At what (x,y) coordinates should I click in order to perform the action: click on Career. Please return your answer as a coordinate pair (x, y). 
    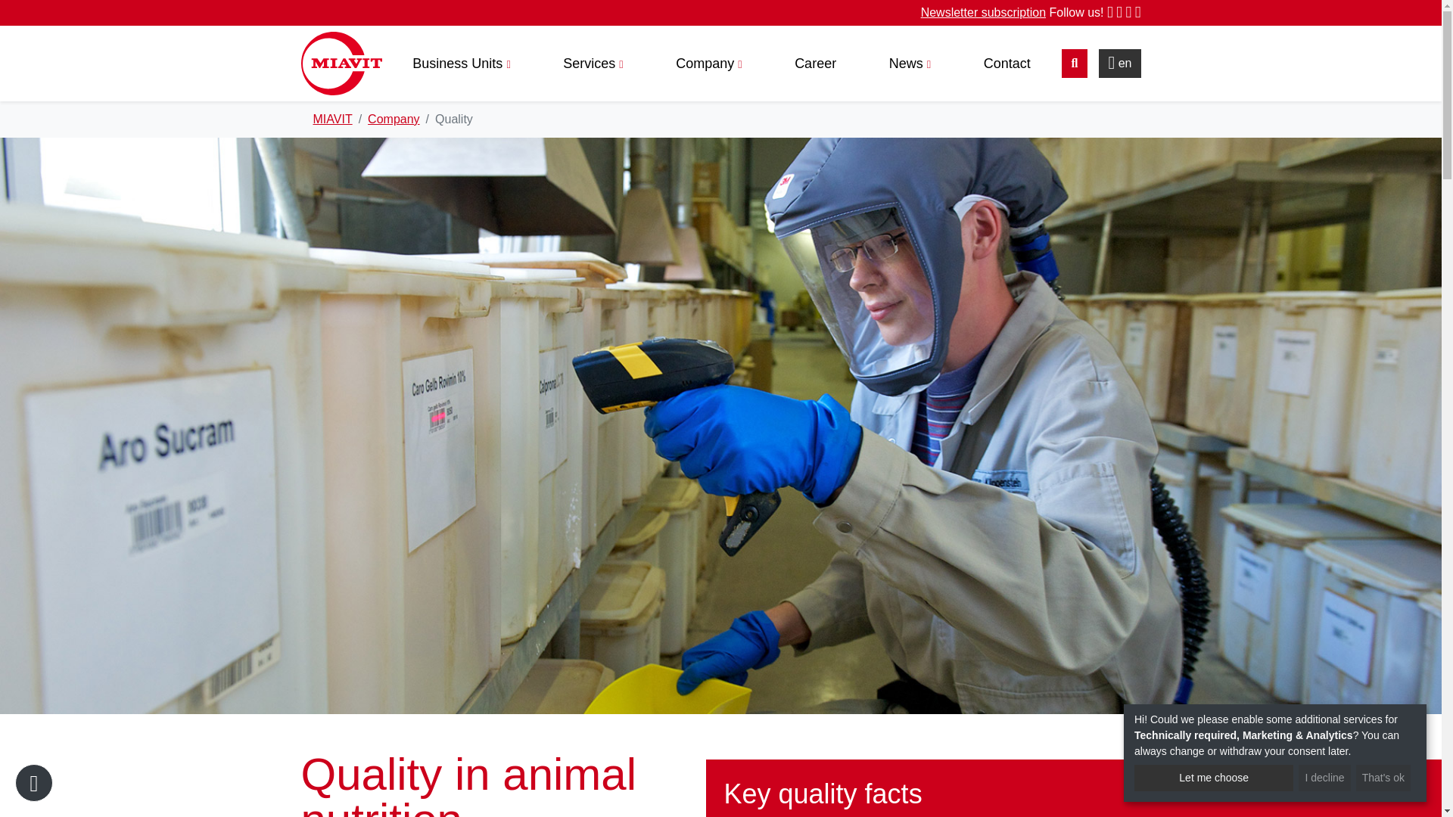
    Looking at the image, I should click on (816, 62).